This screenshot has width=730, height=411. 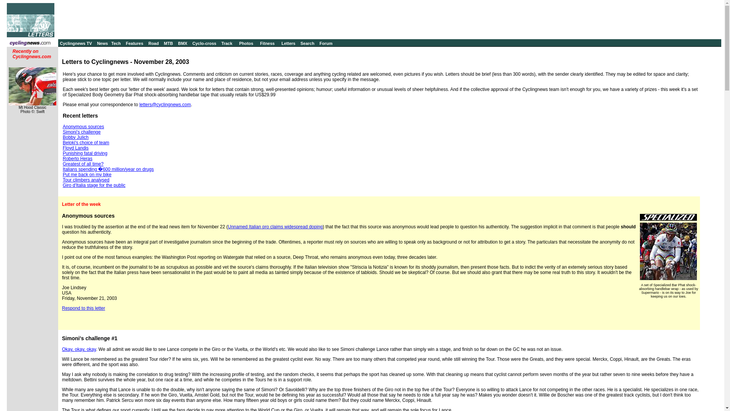 I want to click on Track, so click(x=227, y=43).